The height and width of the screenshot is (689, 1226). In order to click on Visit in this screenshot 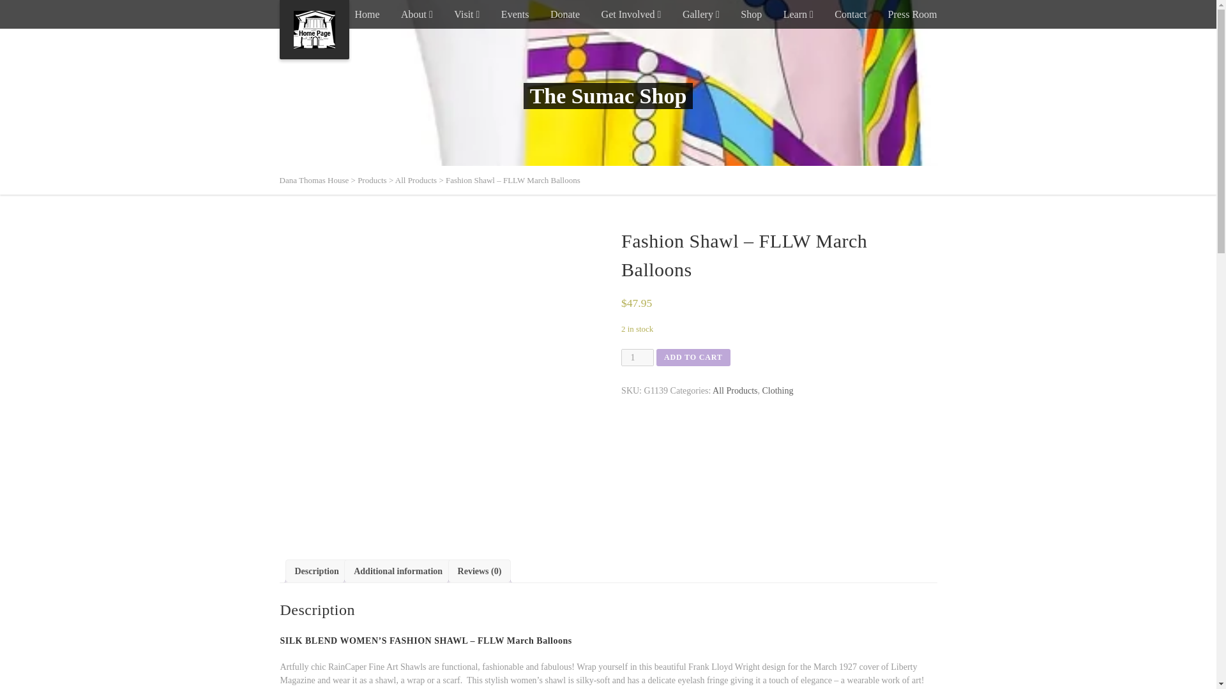, I will do `click(466, 14)`.